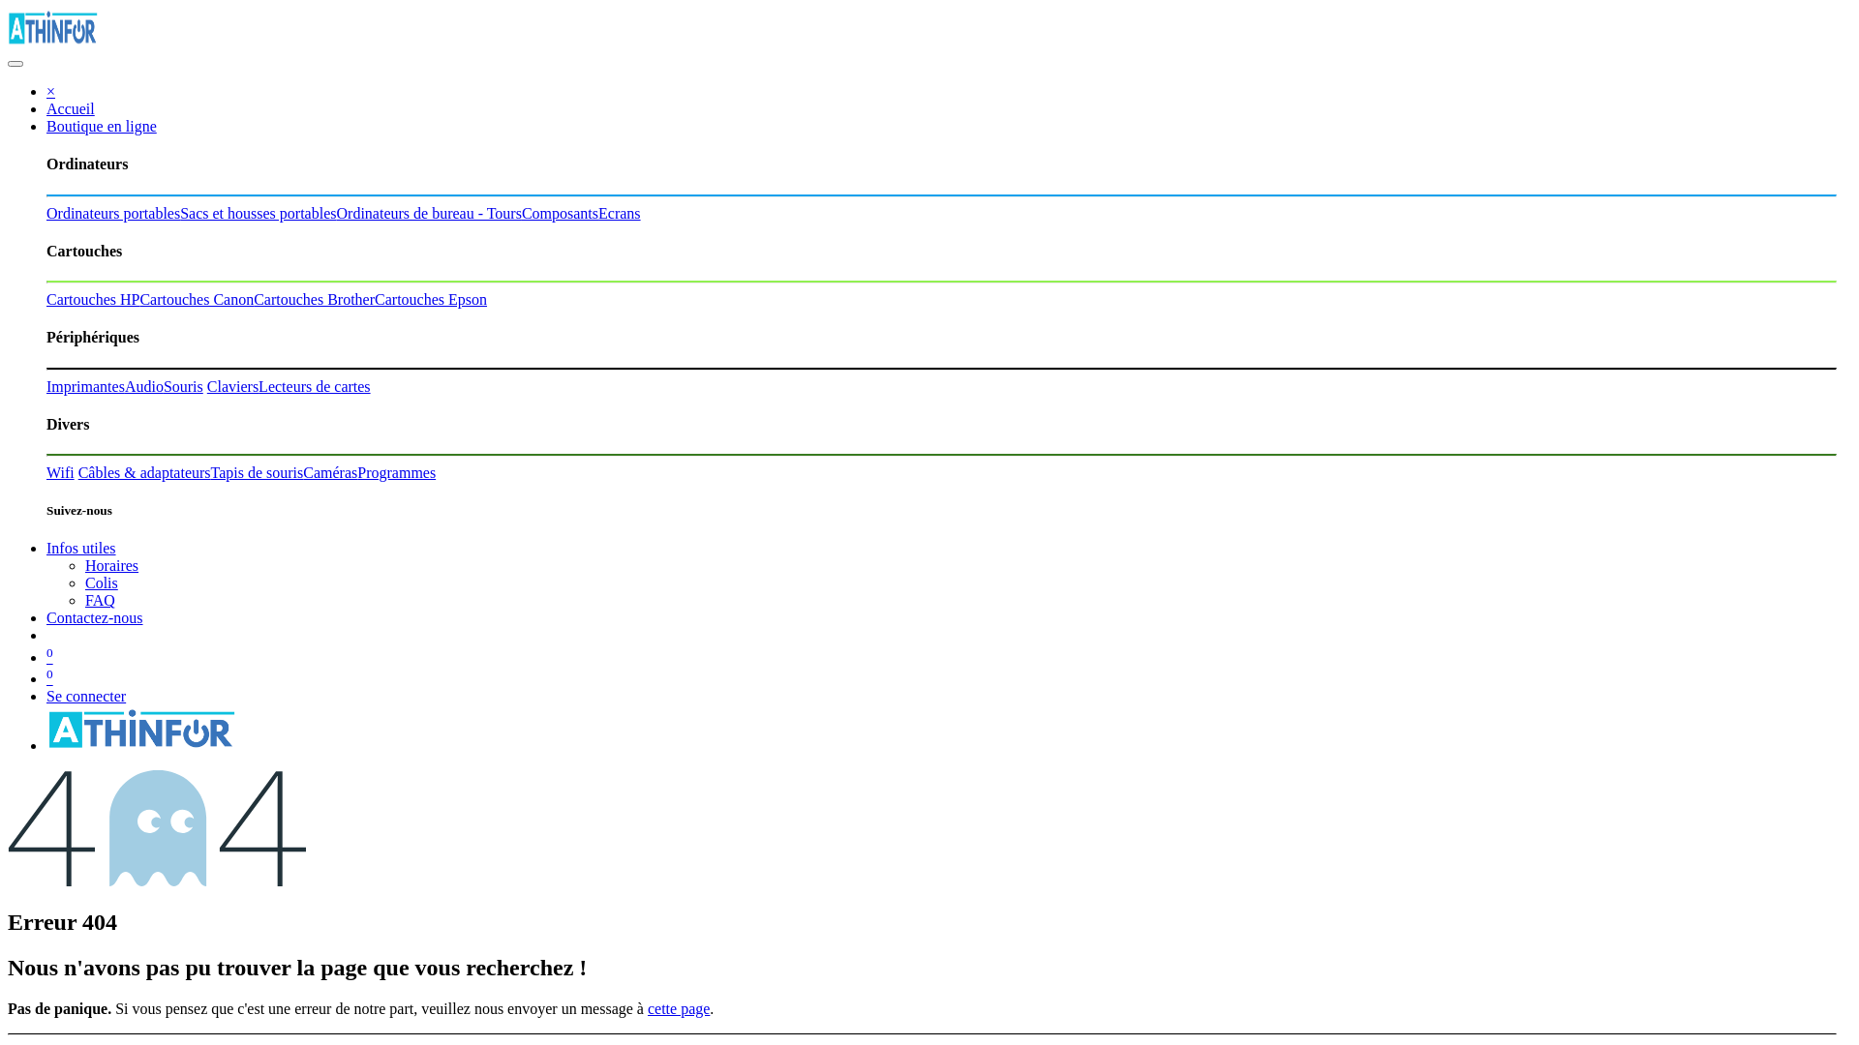 This screenshot has height=1045, width=1859. I want to click on Accueil, so click(71, 108).